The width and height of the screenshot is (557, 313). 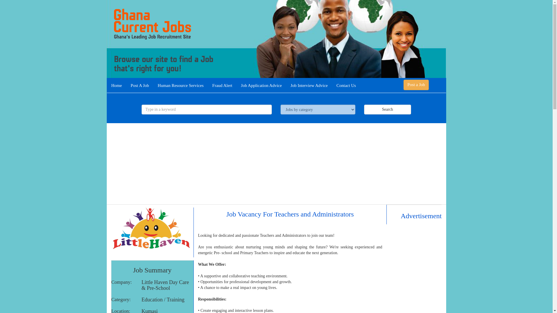 What do you see at coordinates (388, 110) in the screenshot?
I see `Search` at bounding box center [388, 110].